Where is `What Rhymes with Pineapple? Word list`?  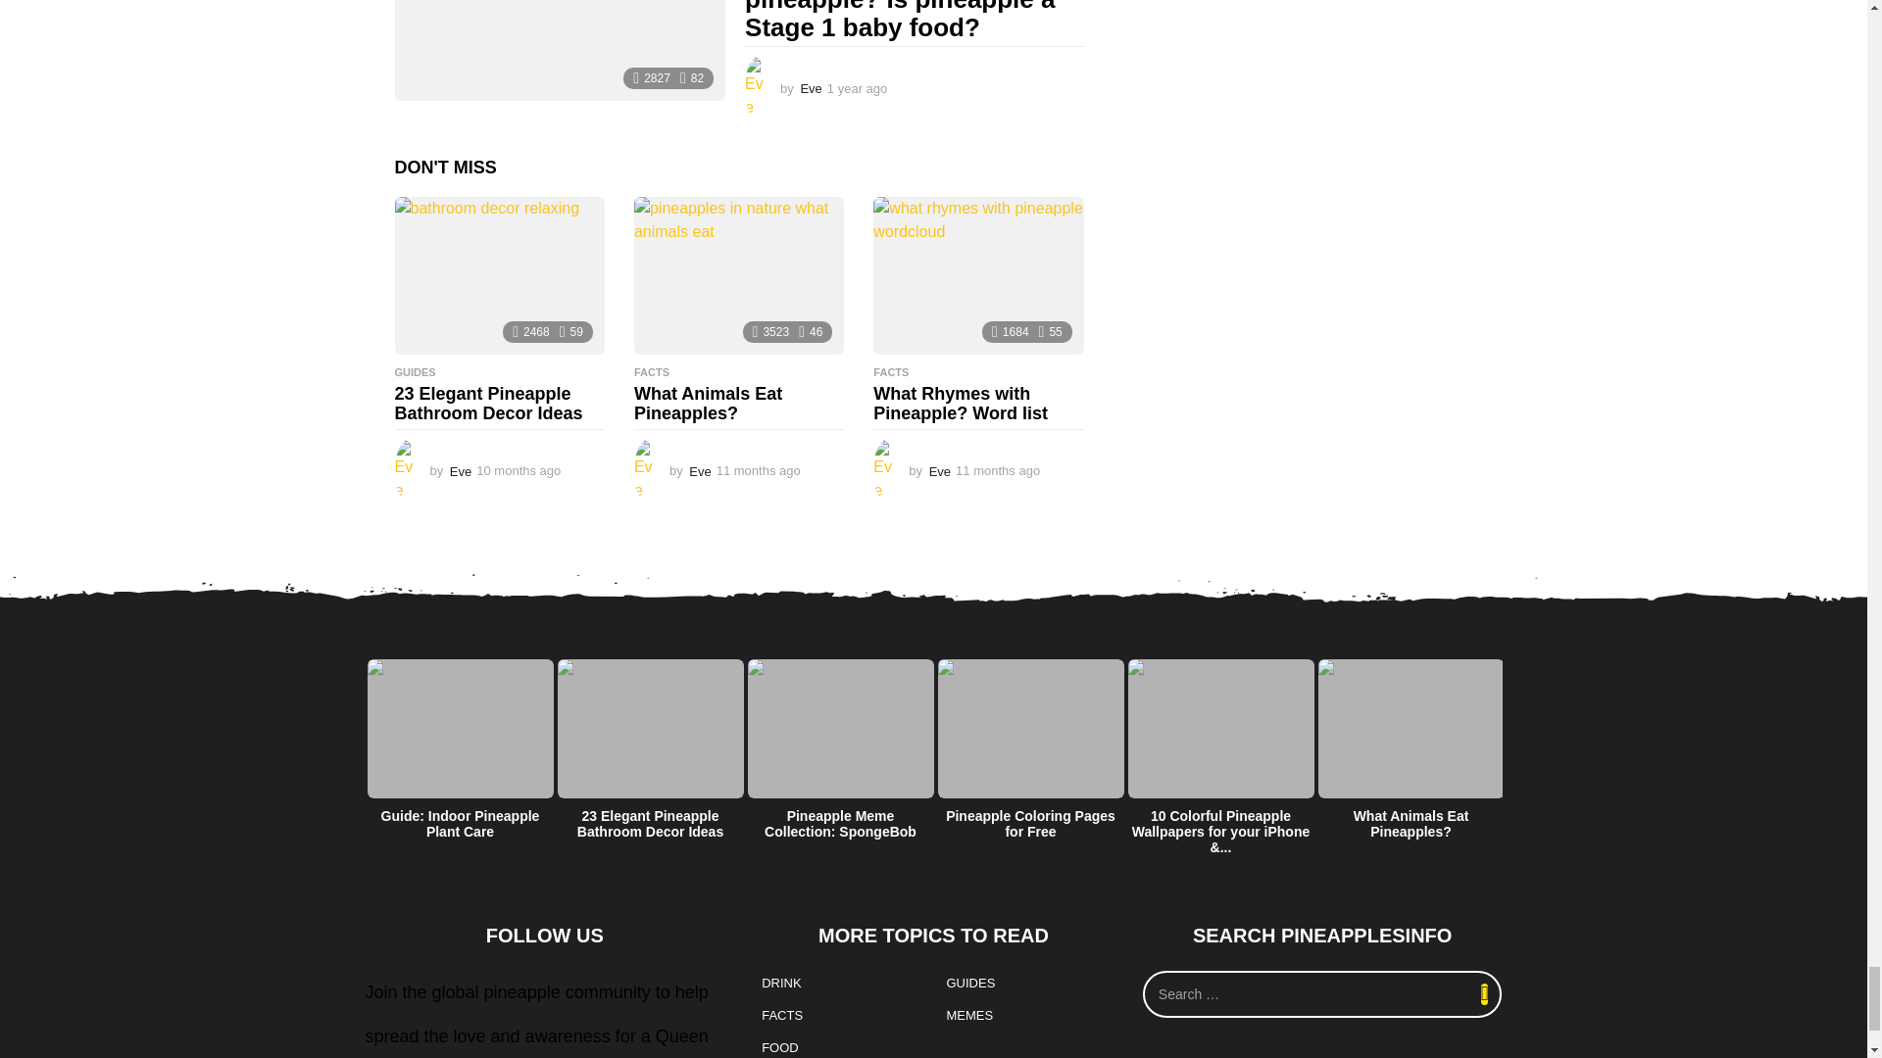 What Rhymes with Pineapple? Word list is located at coordinates (978, 274).